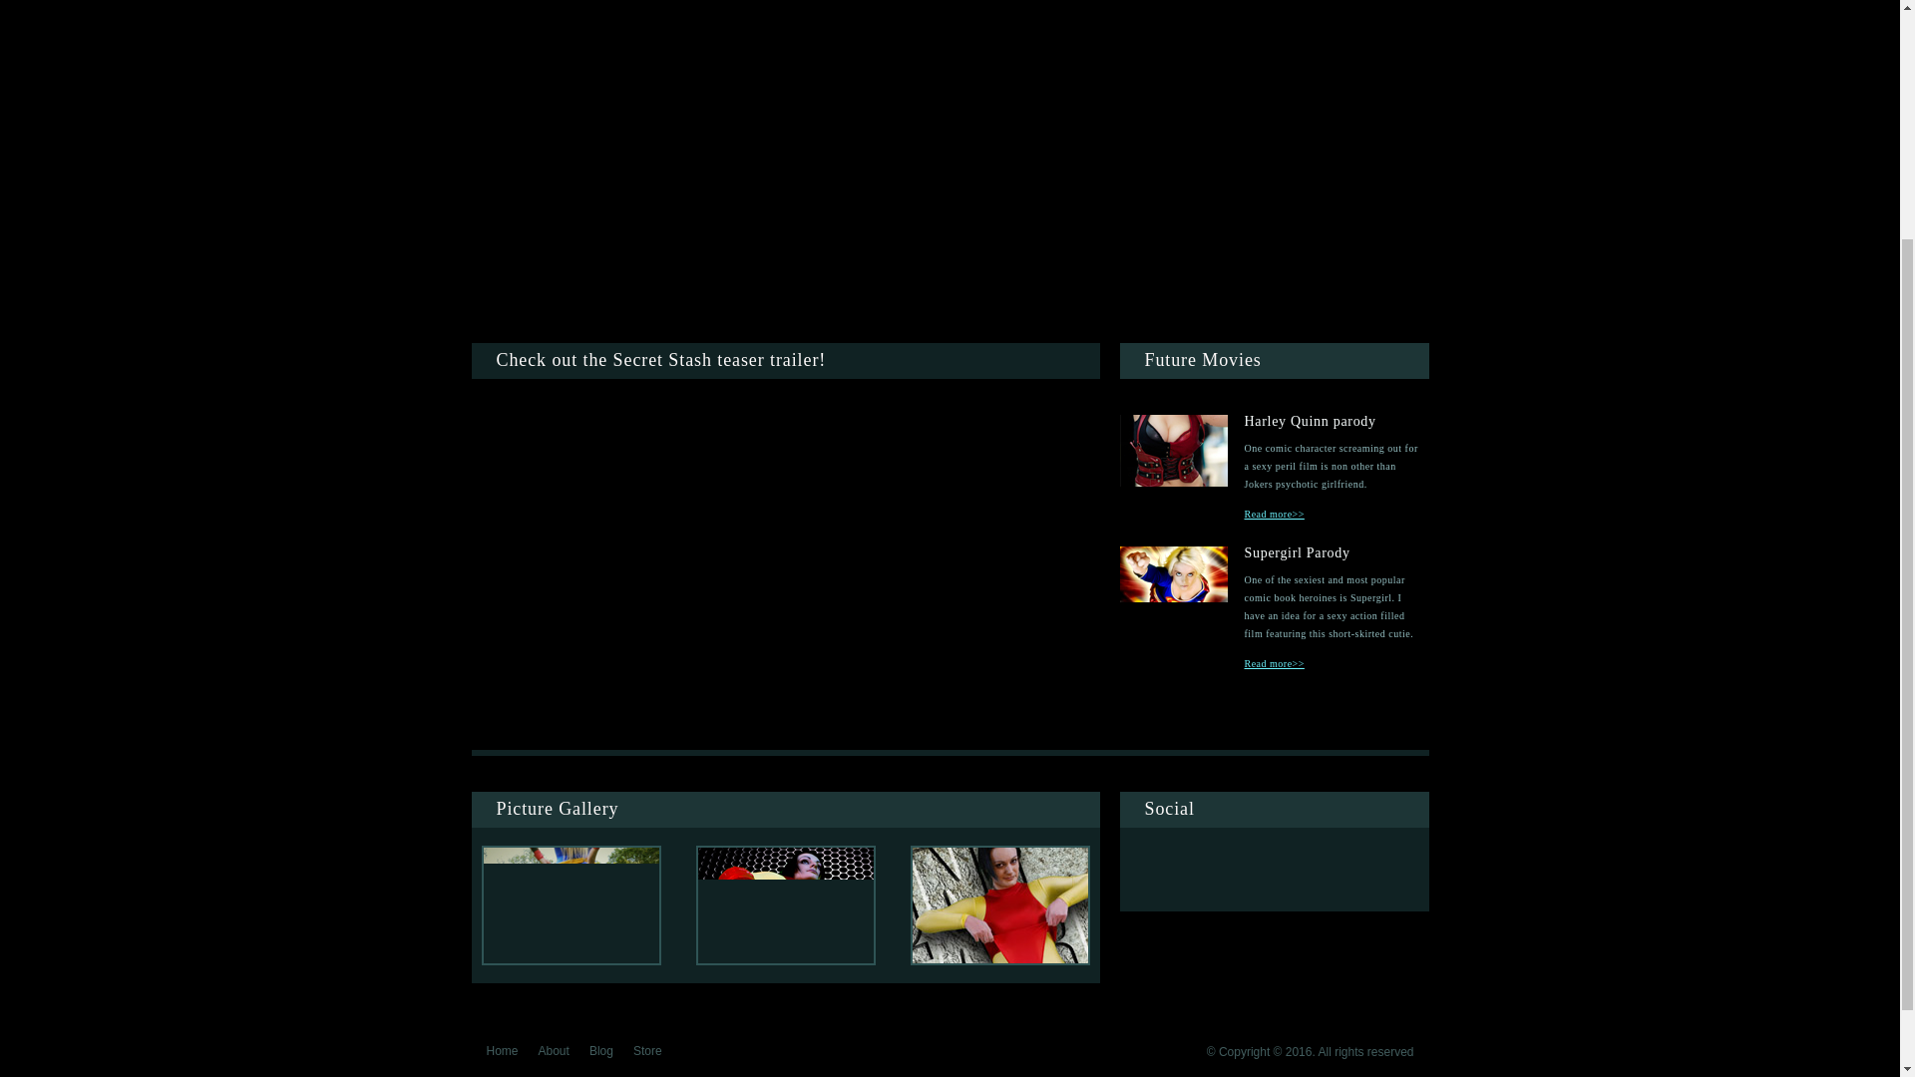  What do you see at coordinates (1392, 867) in the screenshot?
I see `wordpress` at bounding box center [1392, 867].